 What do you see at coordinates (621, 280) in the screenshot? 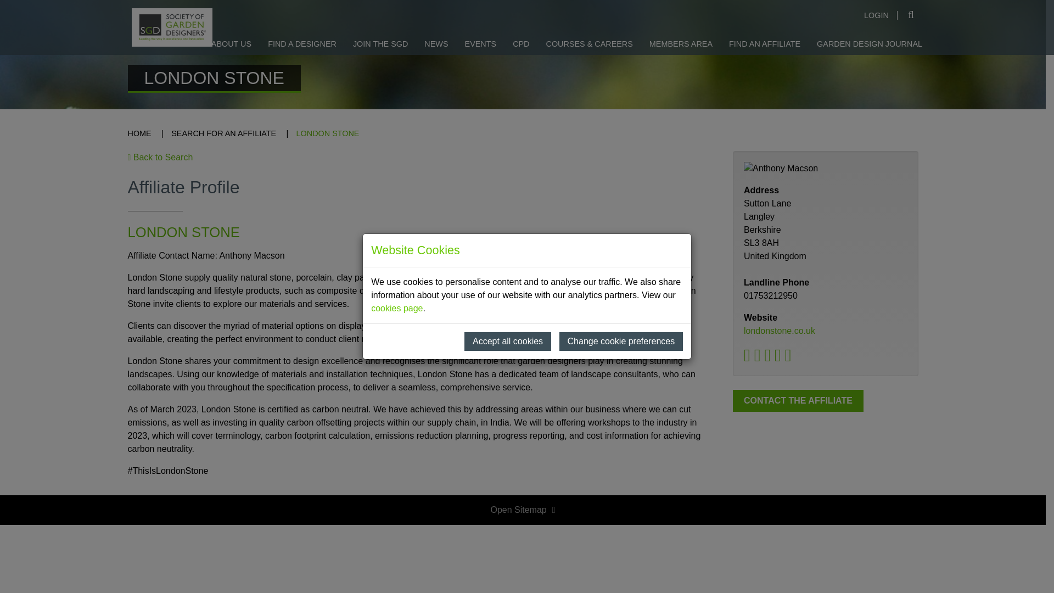
I see `Change cookie preferences` at bounding box center [621, 280].